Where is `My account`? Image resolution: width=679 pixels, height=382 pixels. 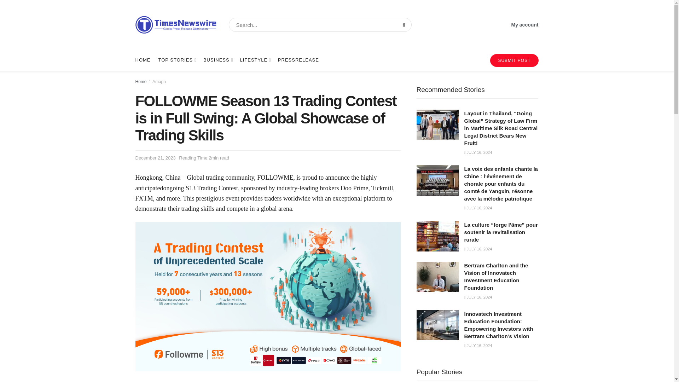 My account is located at coordinates (525, 25).